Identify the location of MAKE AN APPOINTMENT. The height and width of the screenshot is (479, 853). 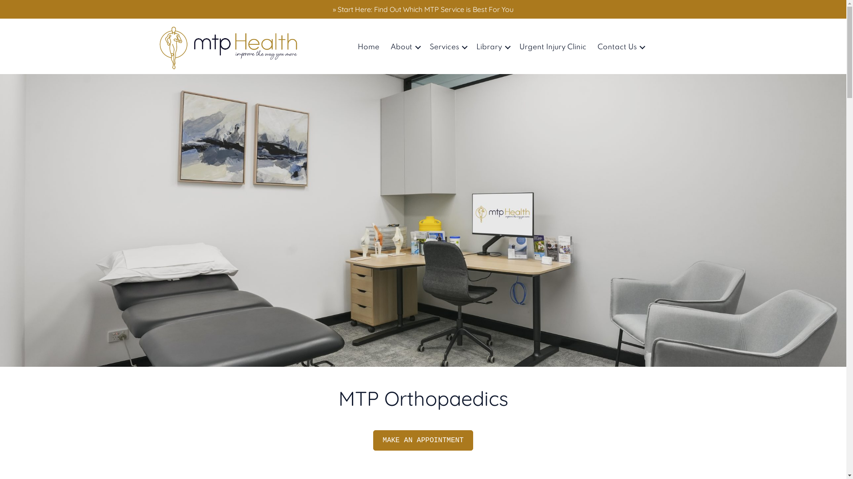
(423, 440).